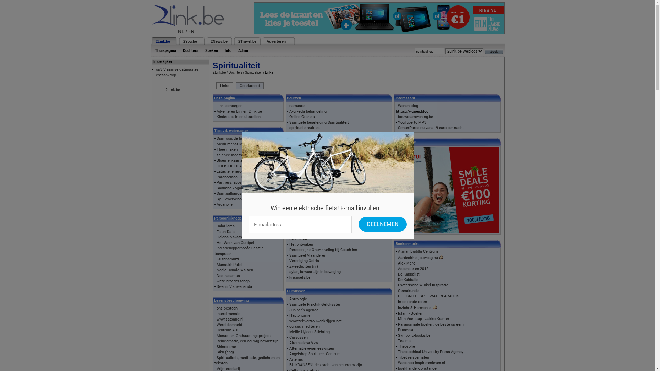 The width and height of the screenshot is (660, 371). What do you see at coordinates (308, 111) in the screenshot?
I see `Avurveda behandeling` at bounding box center [308, 111].